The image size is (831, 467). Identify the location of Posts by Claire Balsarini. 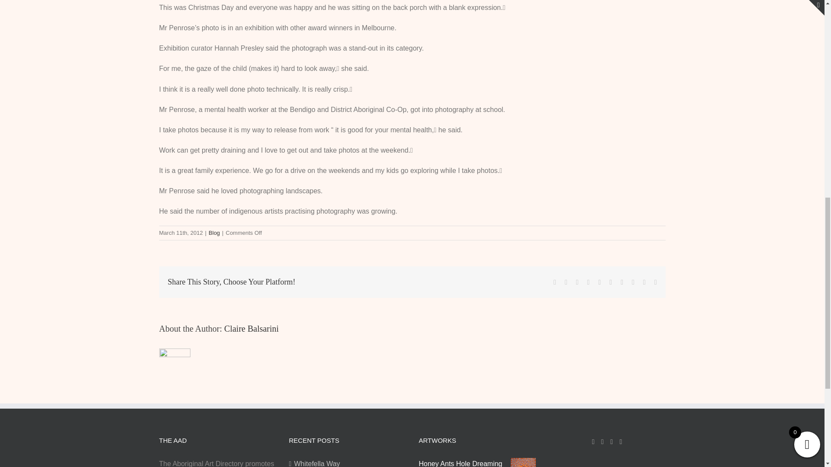
(251, 329).